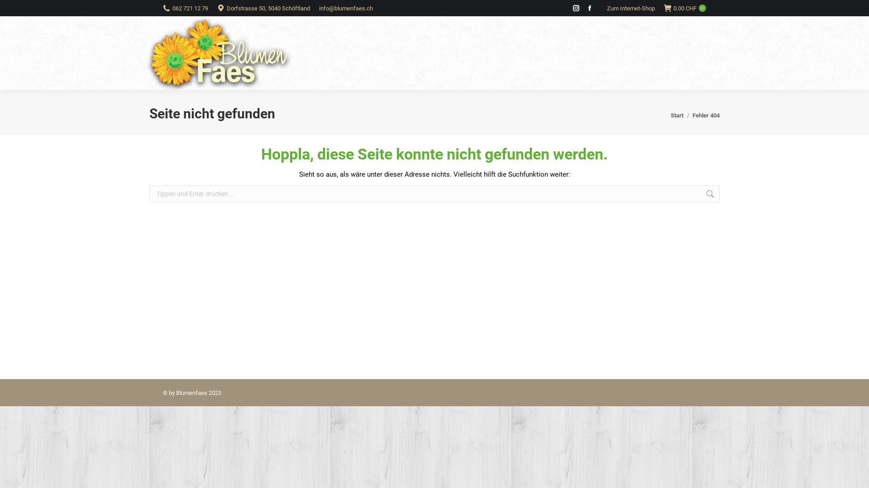 The height and width of the screenshot is (488, 869). Describe the element at coordinates (685, 8) in the screenshot. I see `0.00 CHF
0` at that location.